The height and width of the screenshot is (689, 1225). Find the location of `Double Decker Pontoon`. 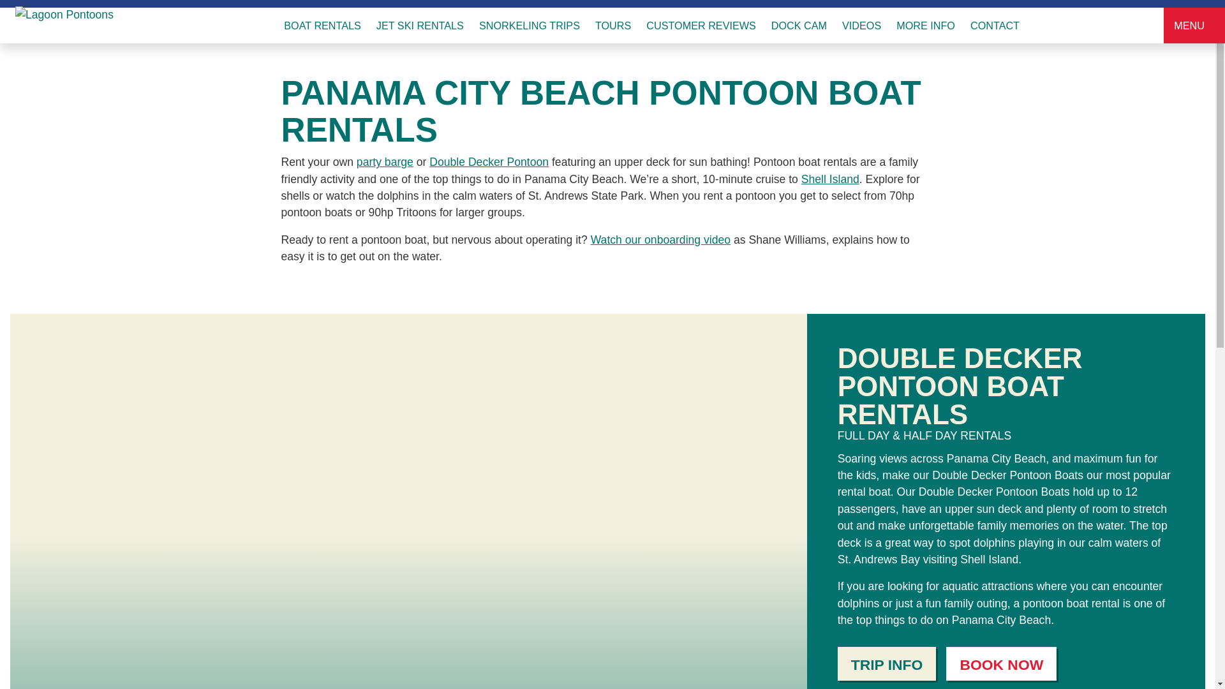

Double Decker Pontoon is located at coordinates (489, 162).